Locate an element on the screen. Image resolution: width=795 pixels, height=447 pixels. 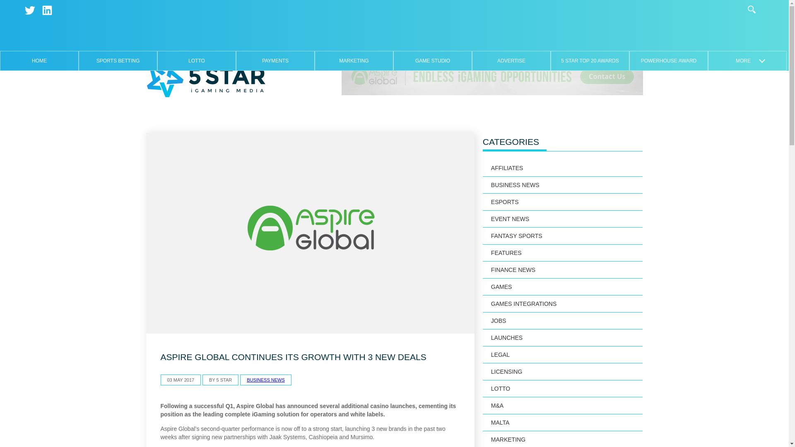
AFFILIATES is located at coordinates (563, 168).